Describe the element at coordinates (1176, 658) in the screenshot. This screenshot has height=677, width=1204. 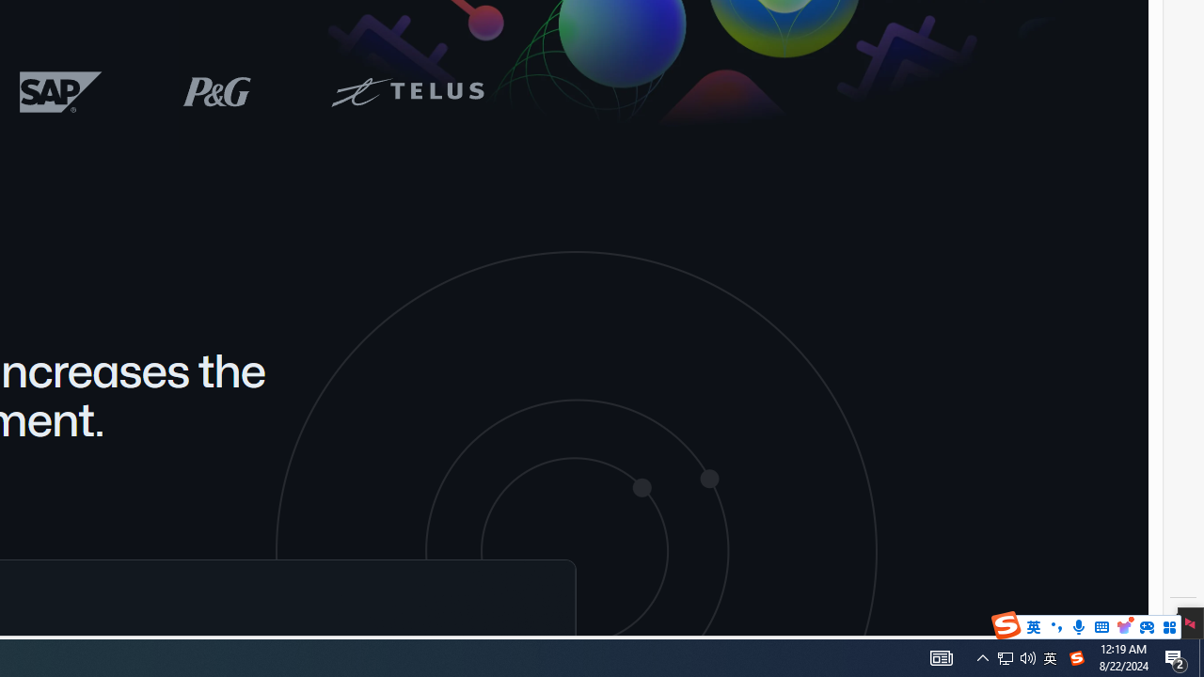
I see `Show desktop` at that location.